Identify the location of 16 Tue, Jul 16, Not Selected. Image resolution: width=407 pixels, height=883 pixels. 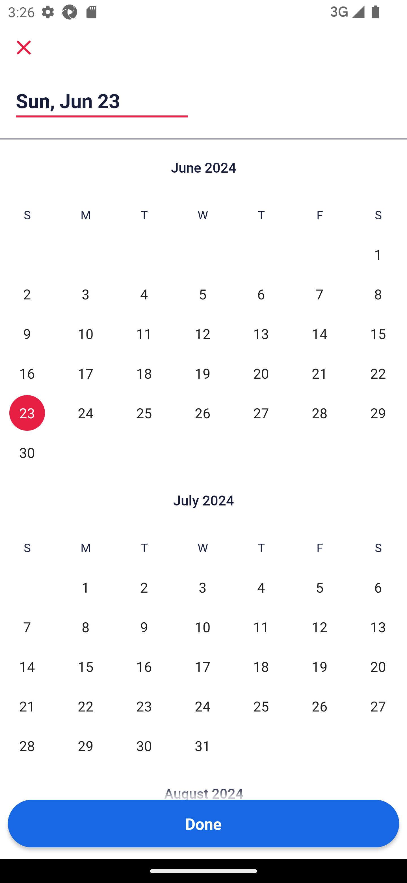
(144, 666).